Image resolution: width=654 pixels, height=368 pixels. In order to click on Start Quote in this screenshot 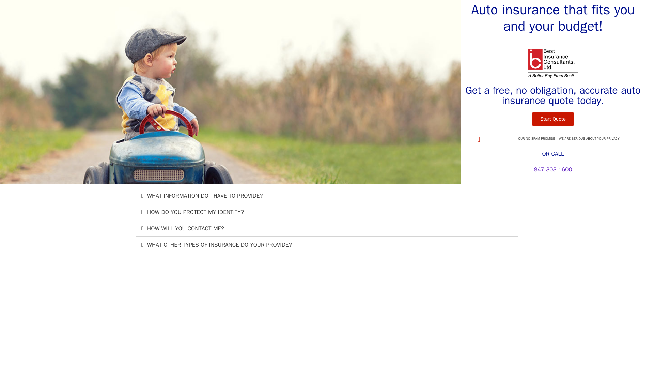, I will do `click(553, 119)`.